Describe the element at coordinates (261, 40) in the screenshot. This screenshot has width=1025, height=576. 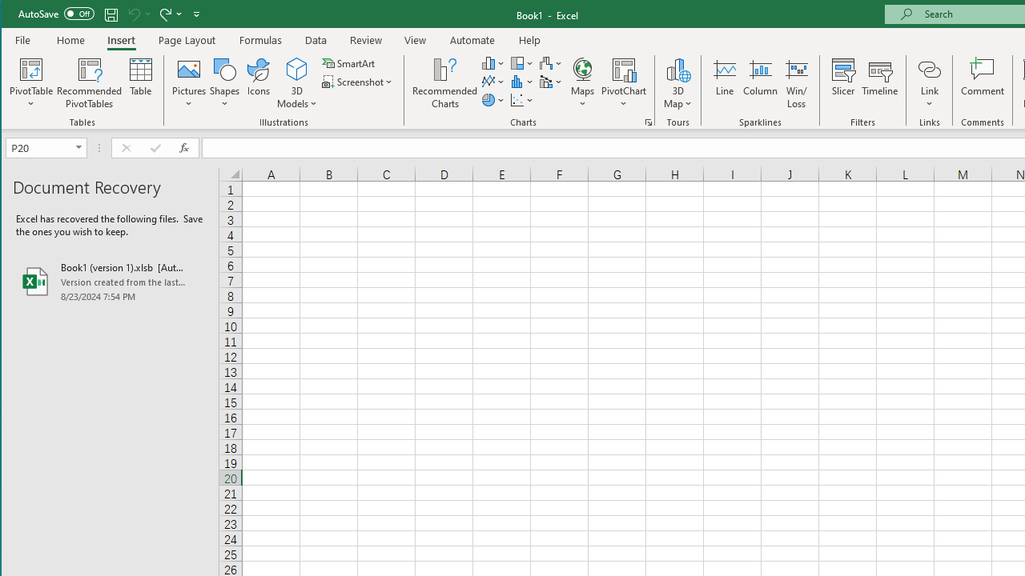
I see `Formulas` at that location.